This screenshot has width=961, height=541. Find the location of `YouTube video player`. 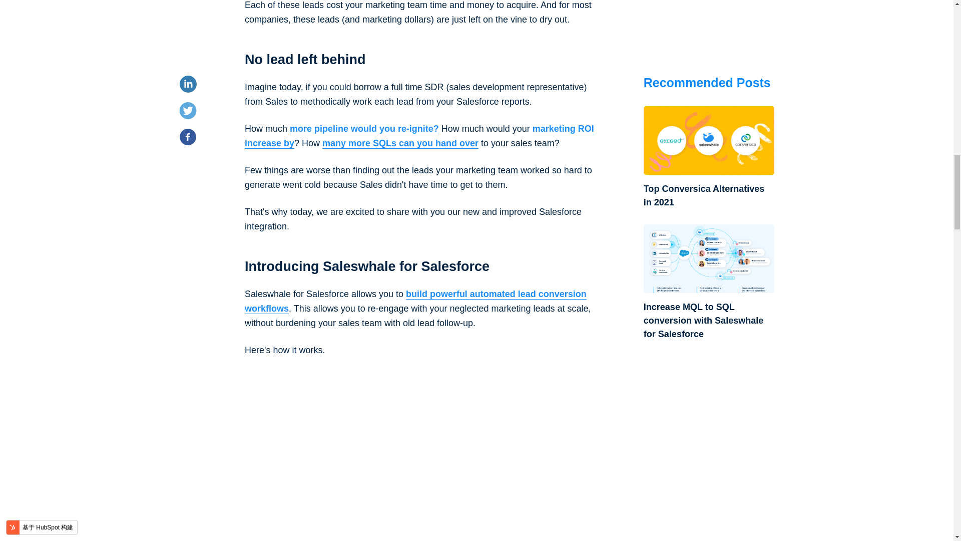

YouTube video player is located at coordinates (419, 449).